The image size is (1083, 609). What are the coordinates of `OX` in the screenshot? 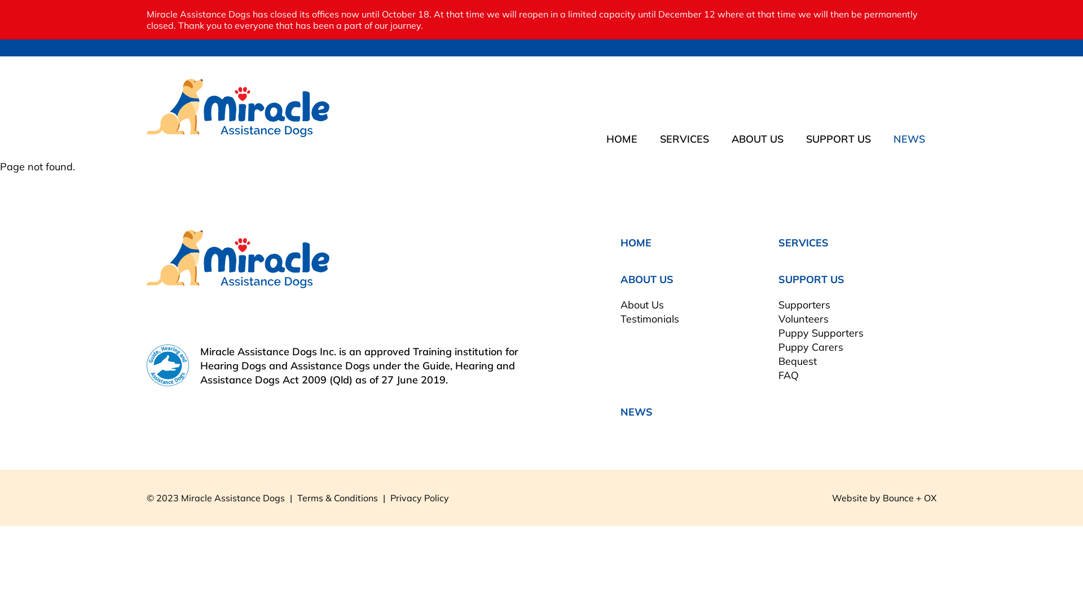 It's located at (930, 498).